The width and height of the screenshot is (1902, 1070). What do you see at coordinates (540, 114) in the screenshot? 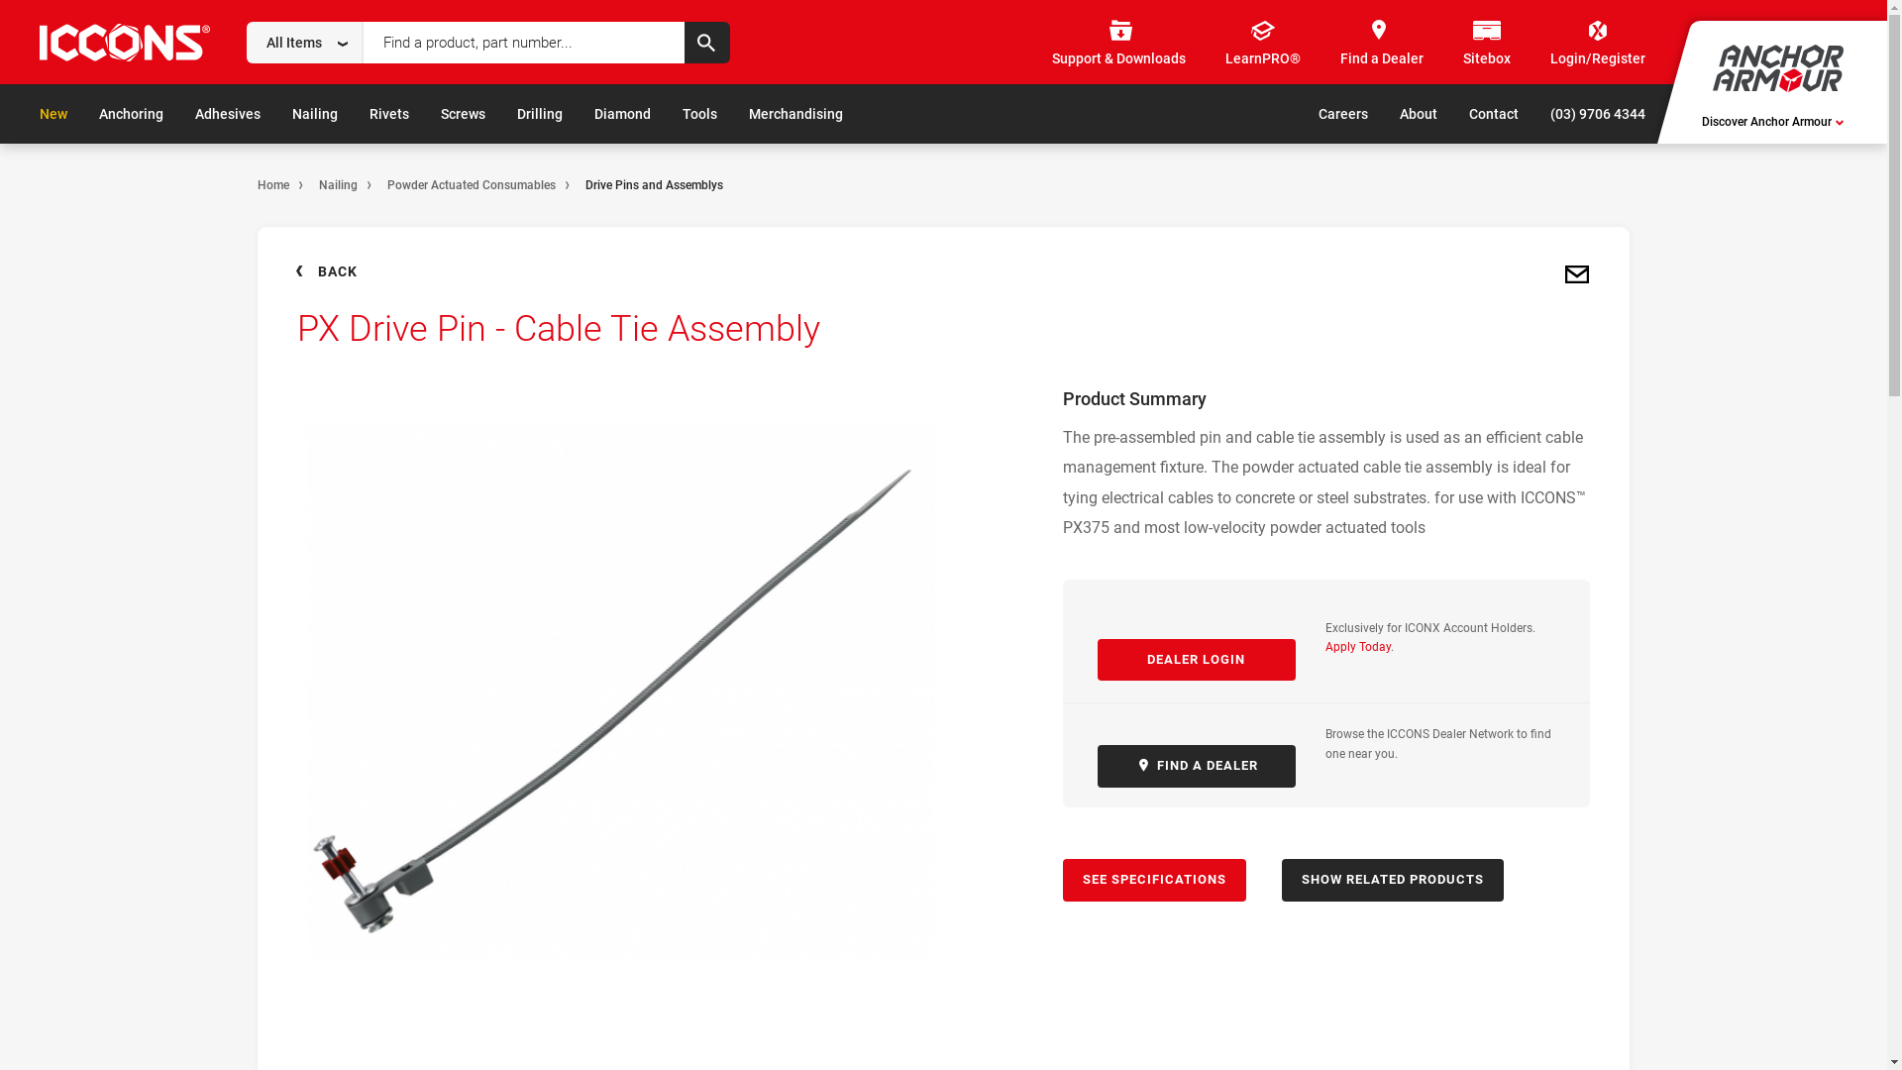
I see `Drilling` at bounding box center [540, 114].